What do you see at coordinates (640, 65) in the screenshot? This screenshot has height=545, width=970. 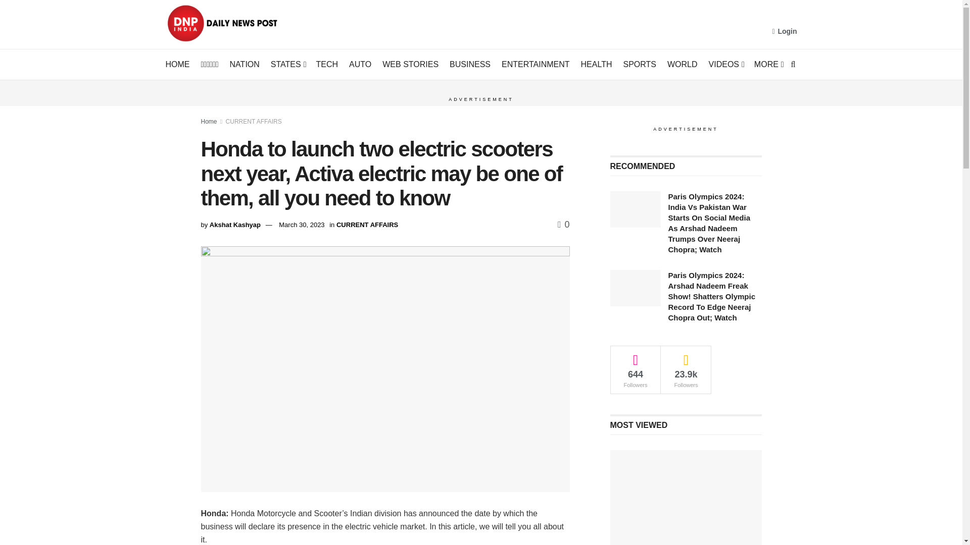 I see `SPORTS` at bounding box center [640, 65].